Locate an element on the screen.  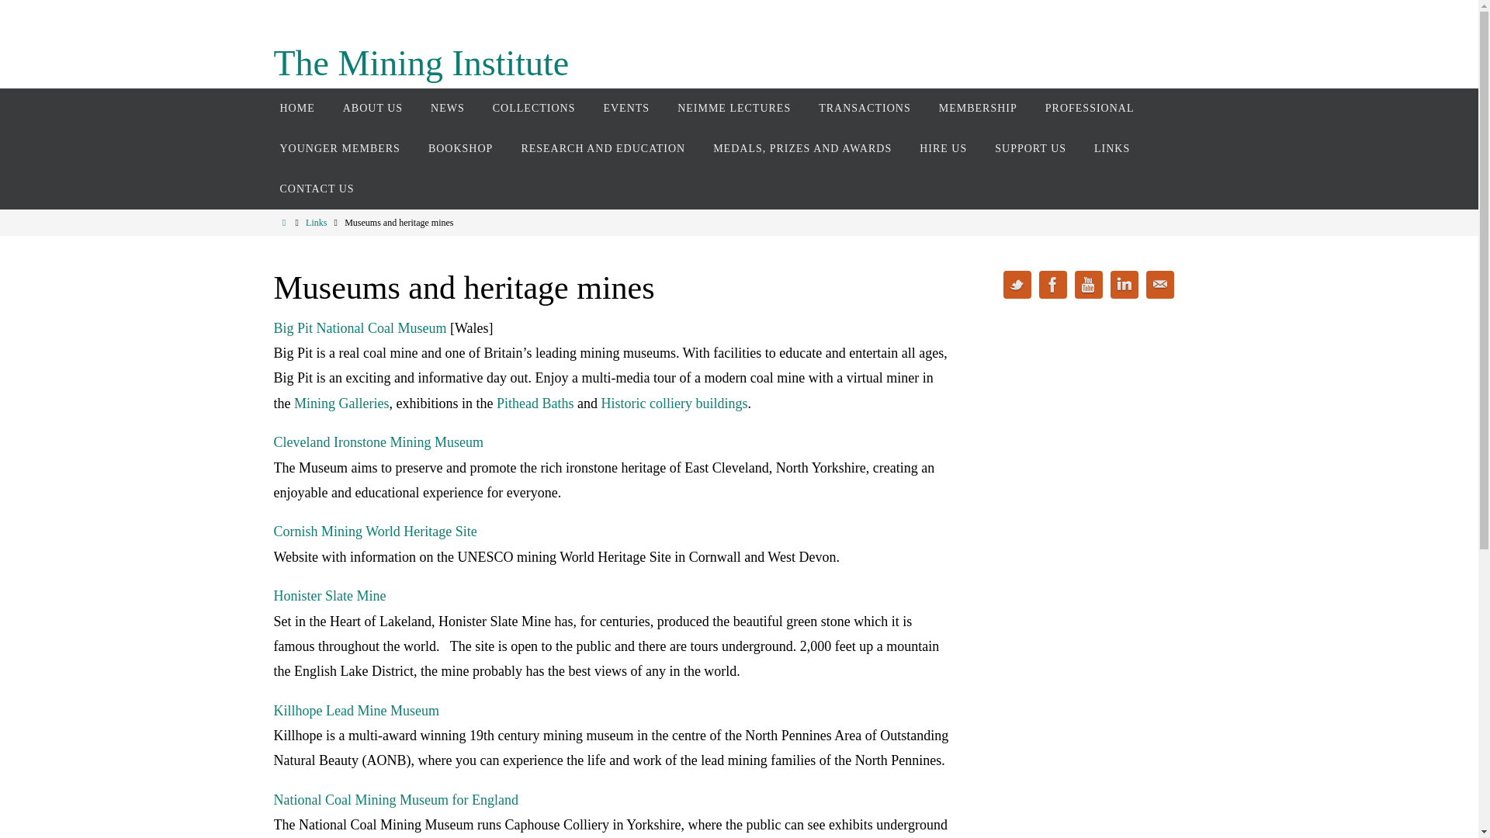
HIRE US is located at coordinates (943, 149).